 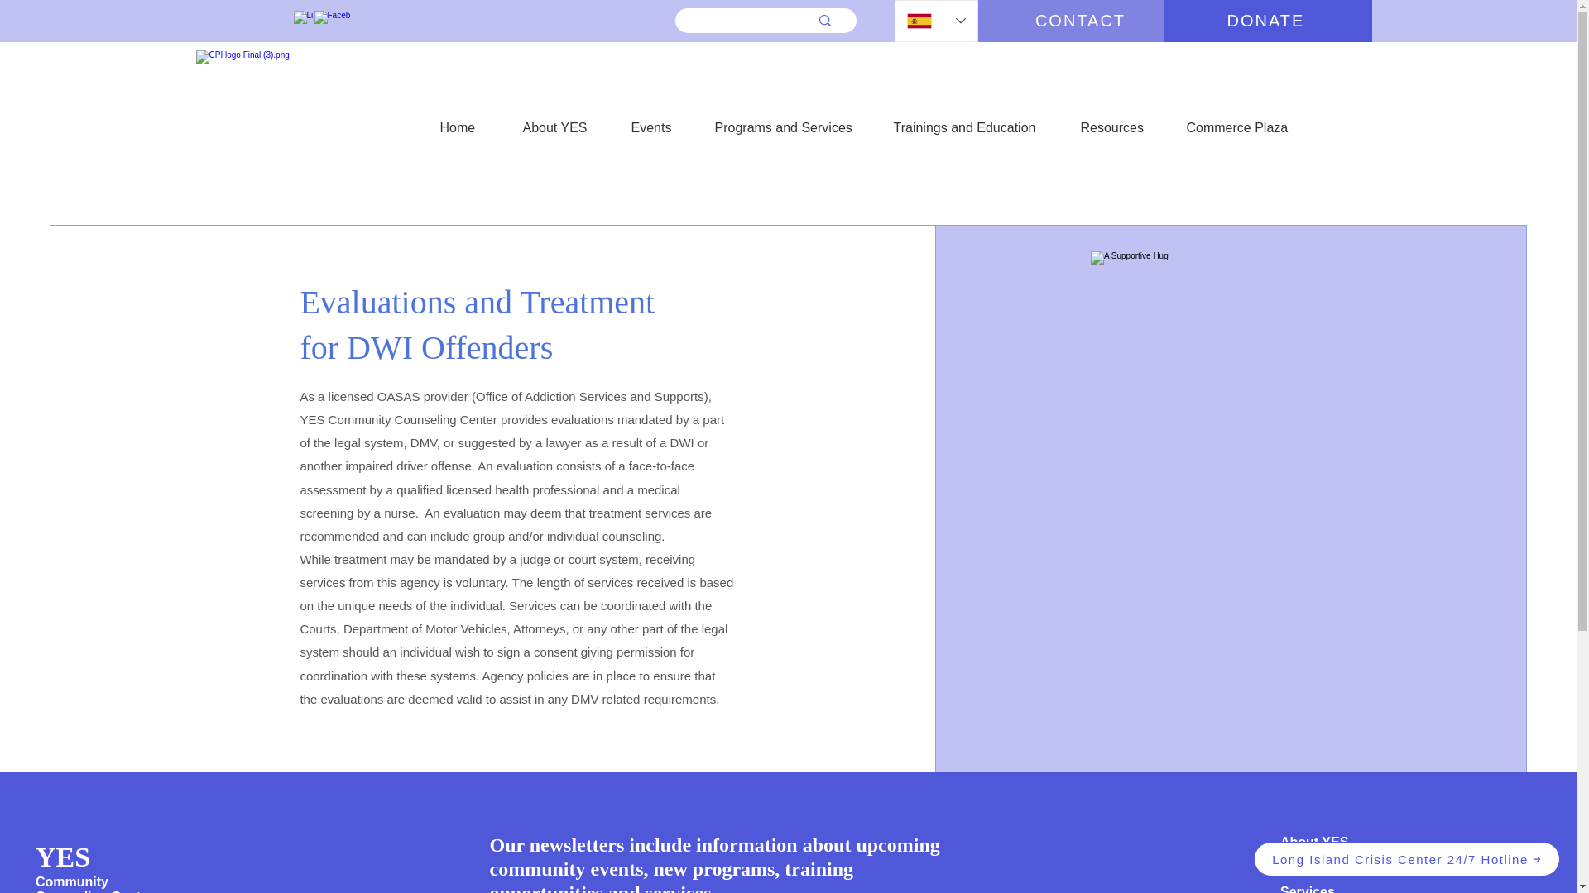 What do you see at coordinates (1083, 21) in the screenshot?
I see `CONTACT` at bounding box center [1083, 21].